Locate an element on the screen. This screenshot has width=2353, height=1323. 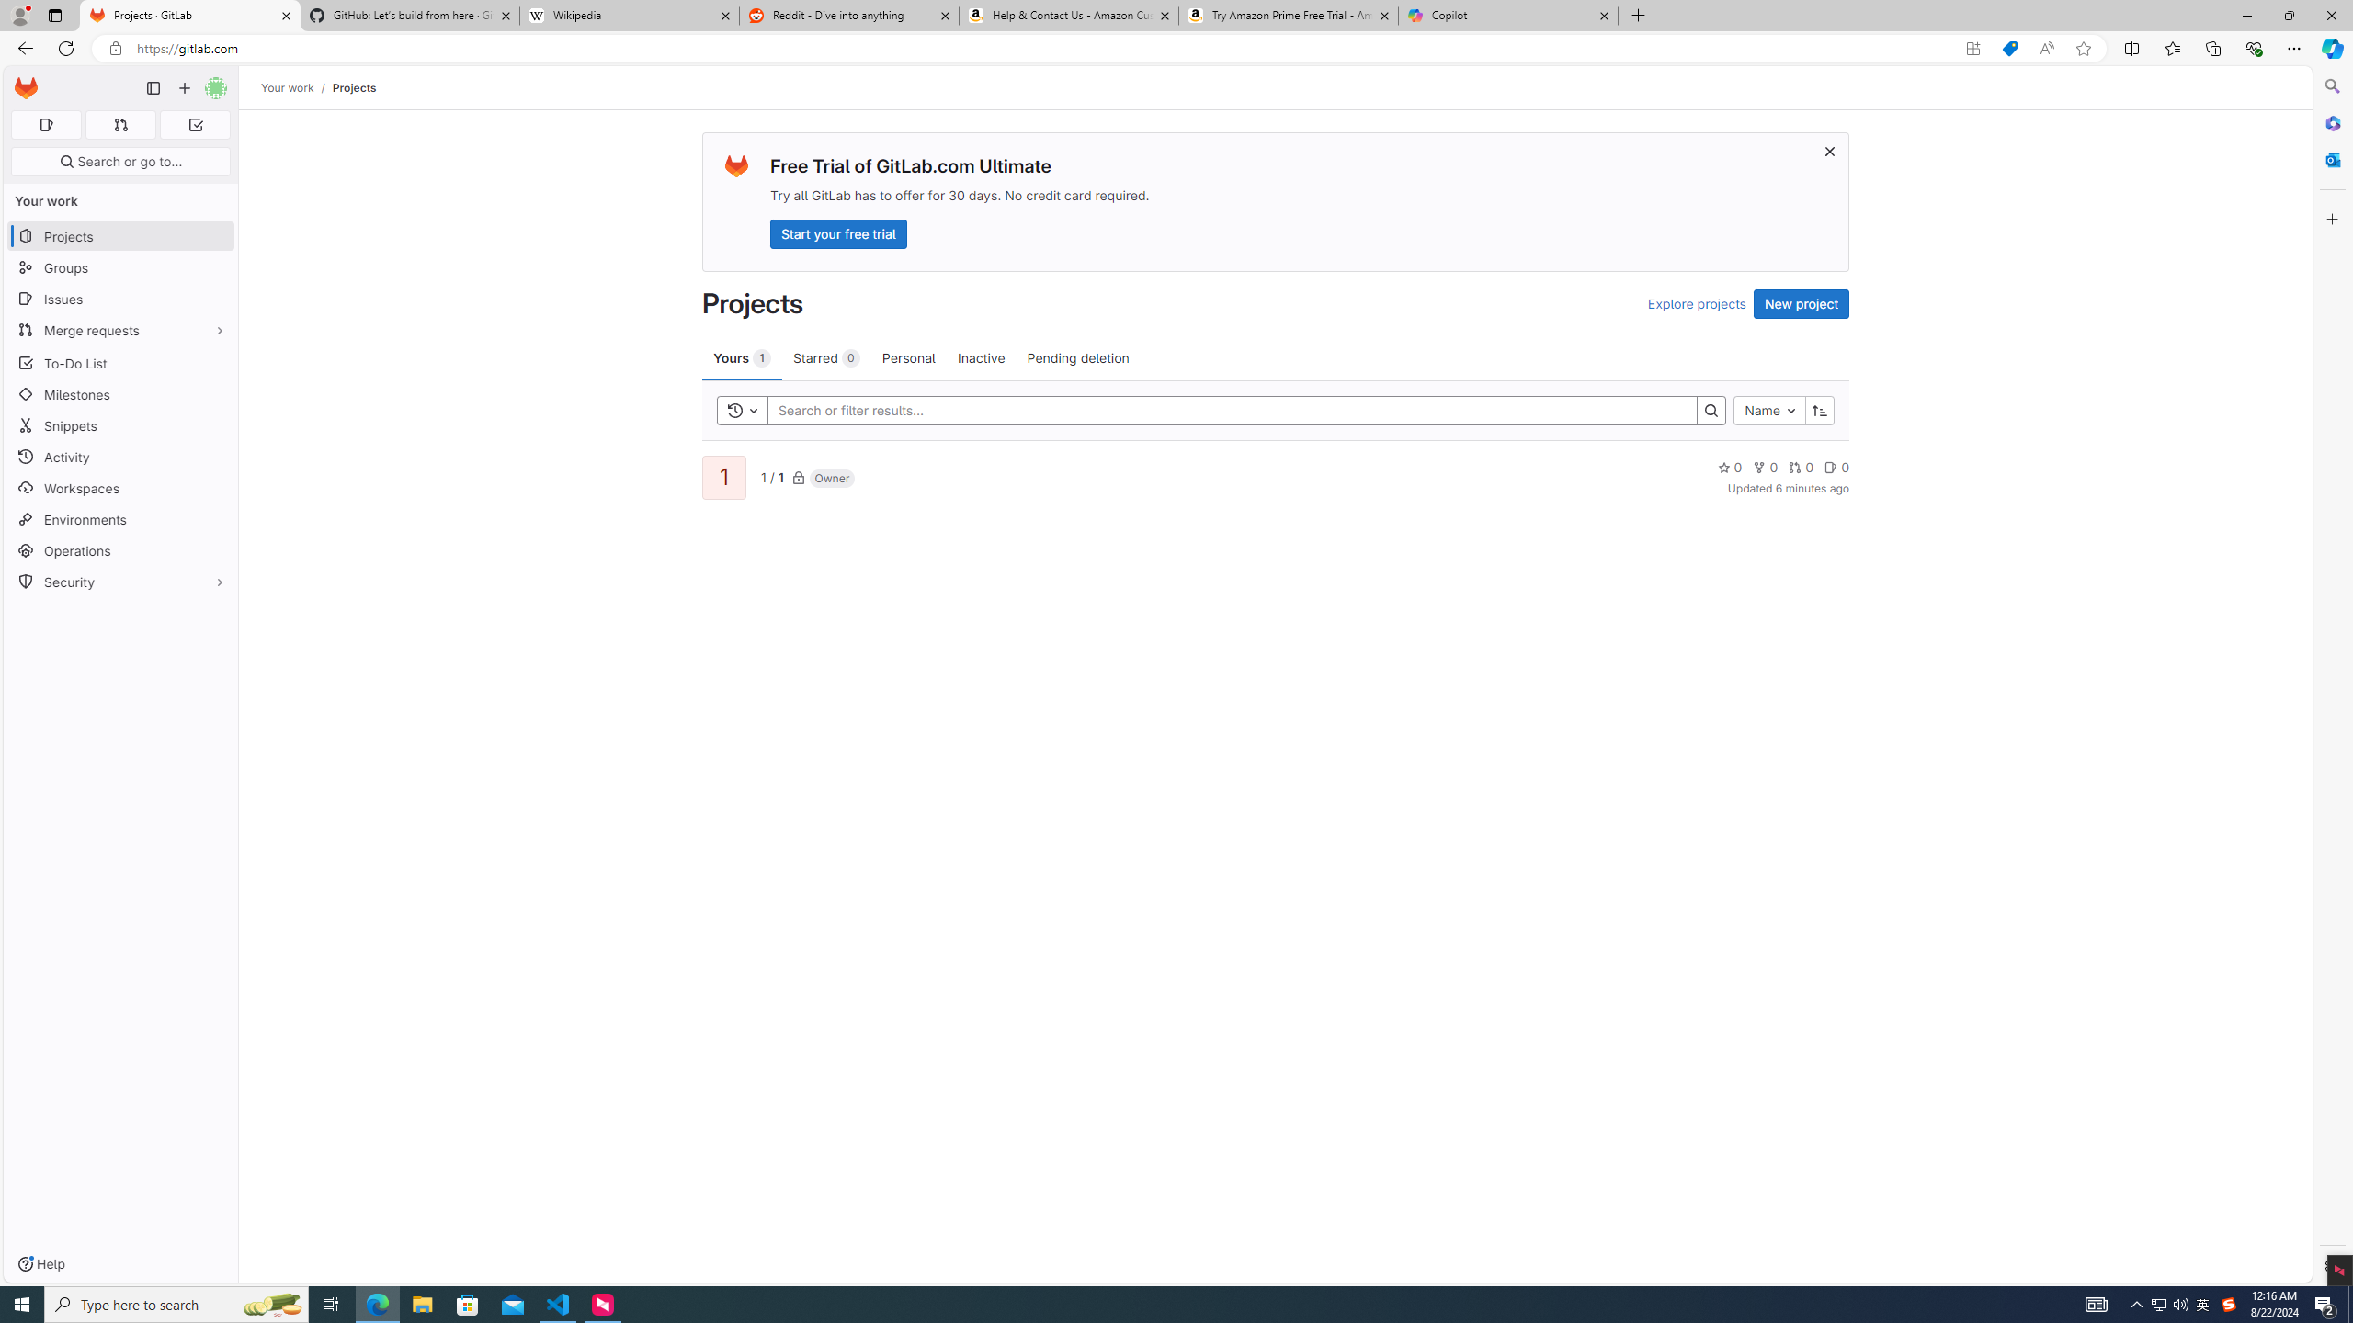
Environments is located at coordinates (121, 518).